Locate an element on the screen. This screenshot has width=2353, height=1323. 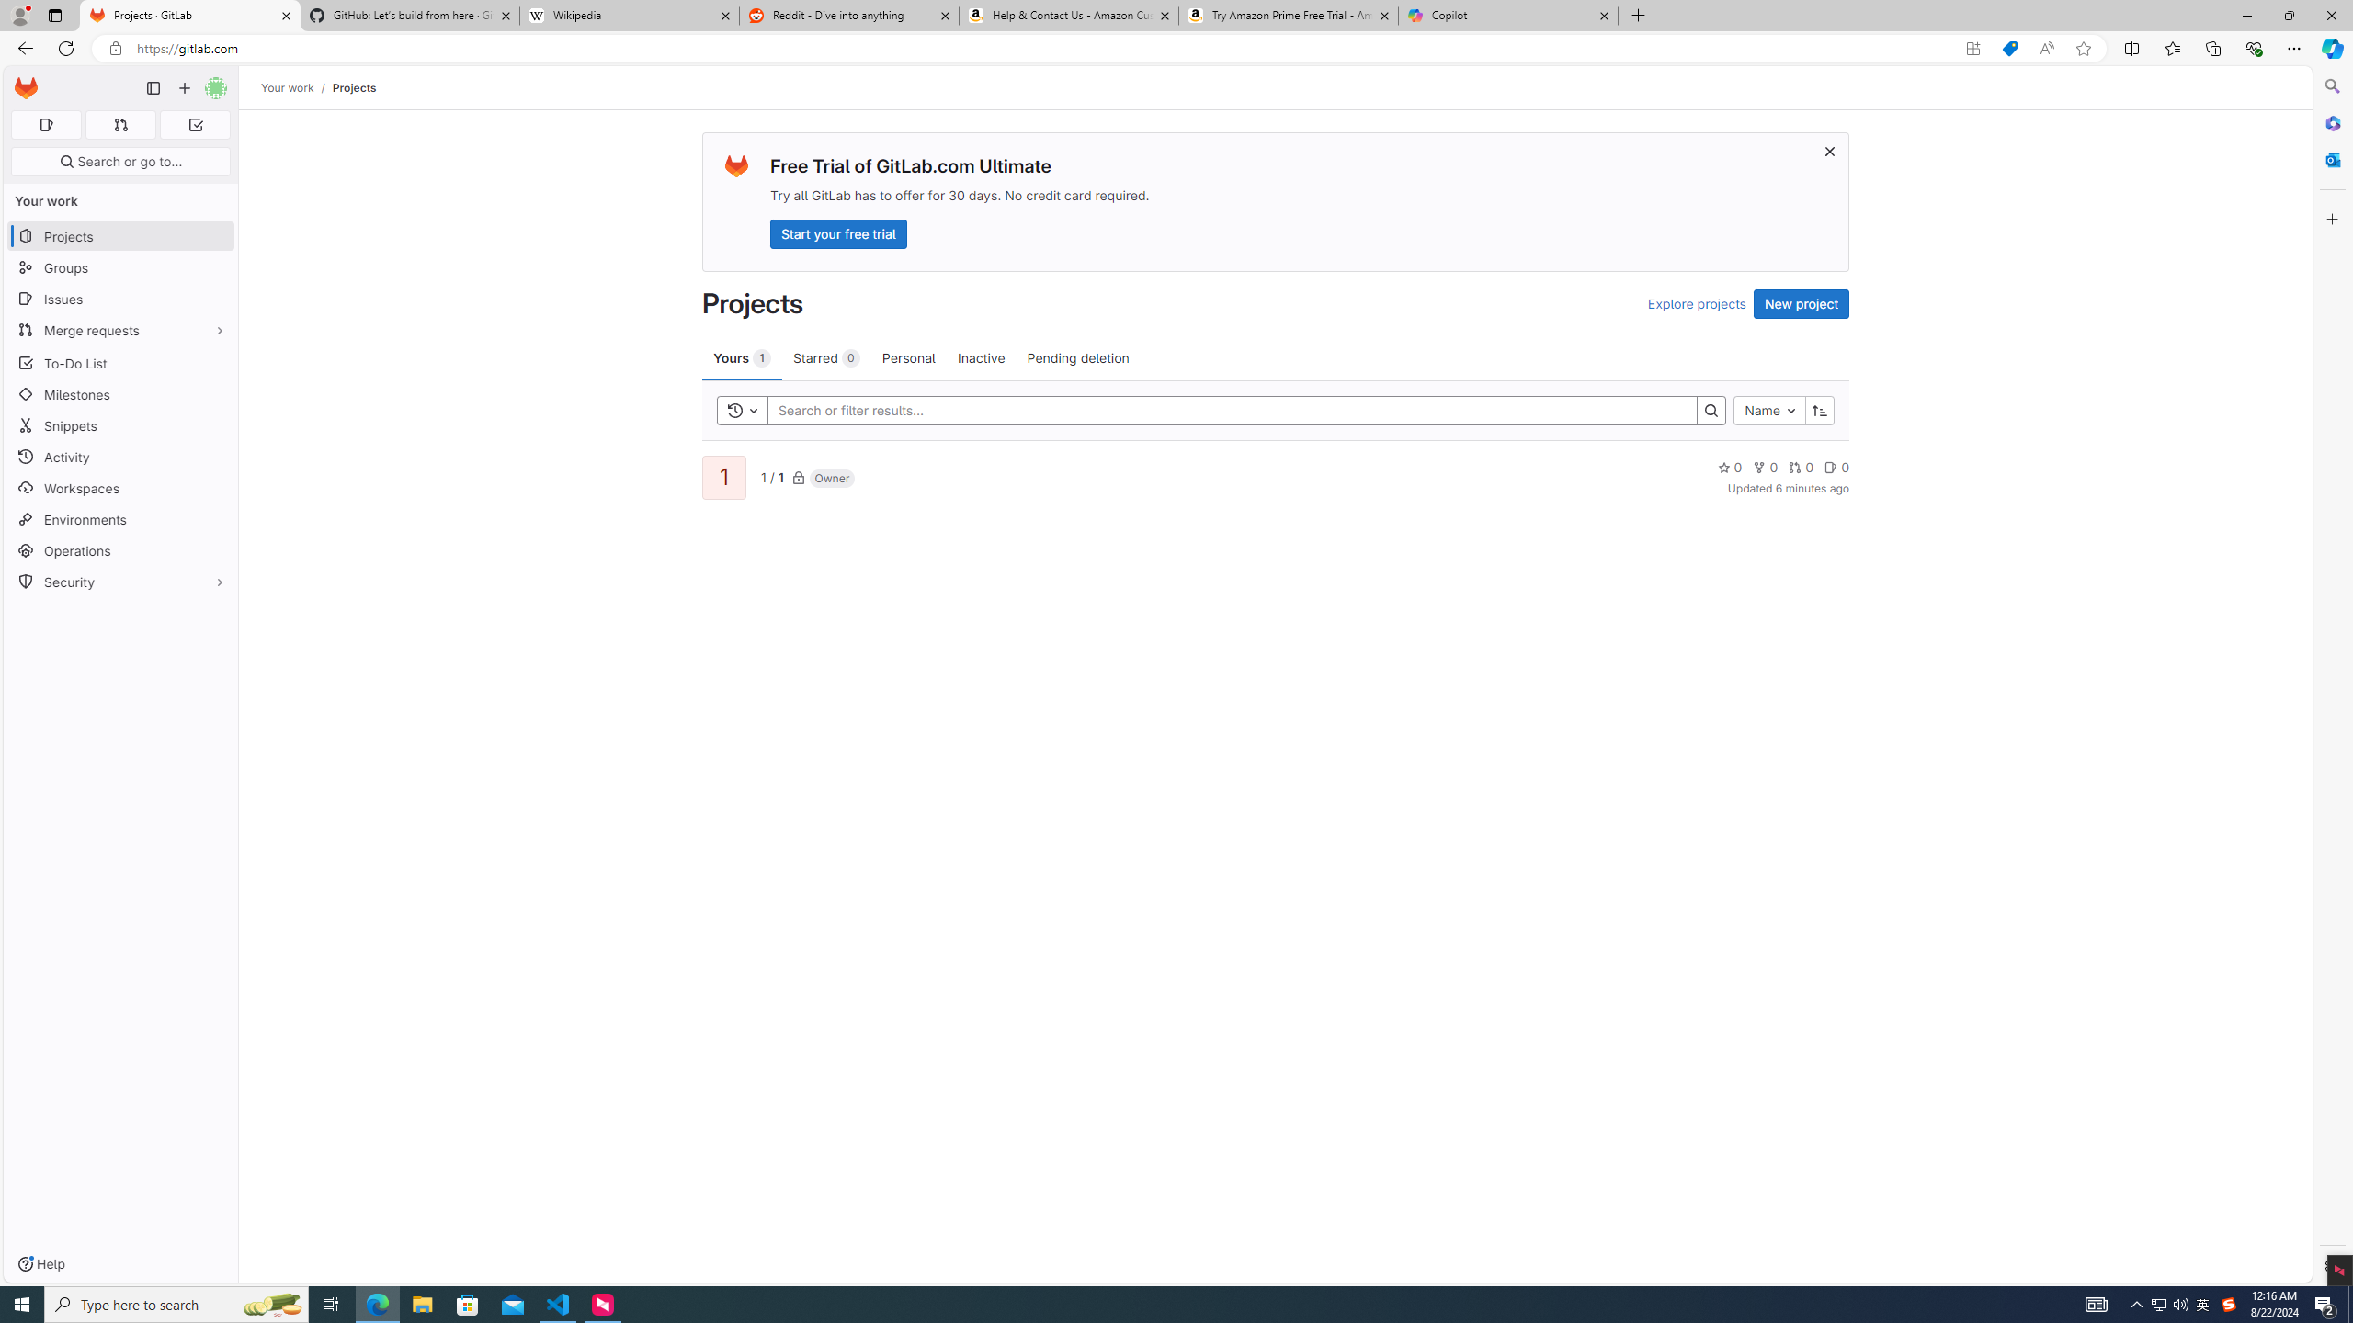
Environments is located at coordinates (121, 518).